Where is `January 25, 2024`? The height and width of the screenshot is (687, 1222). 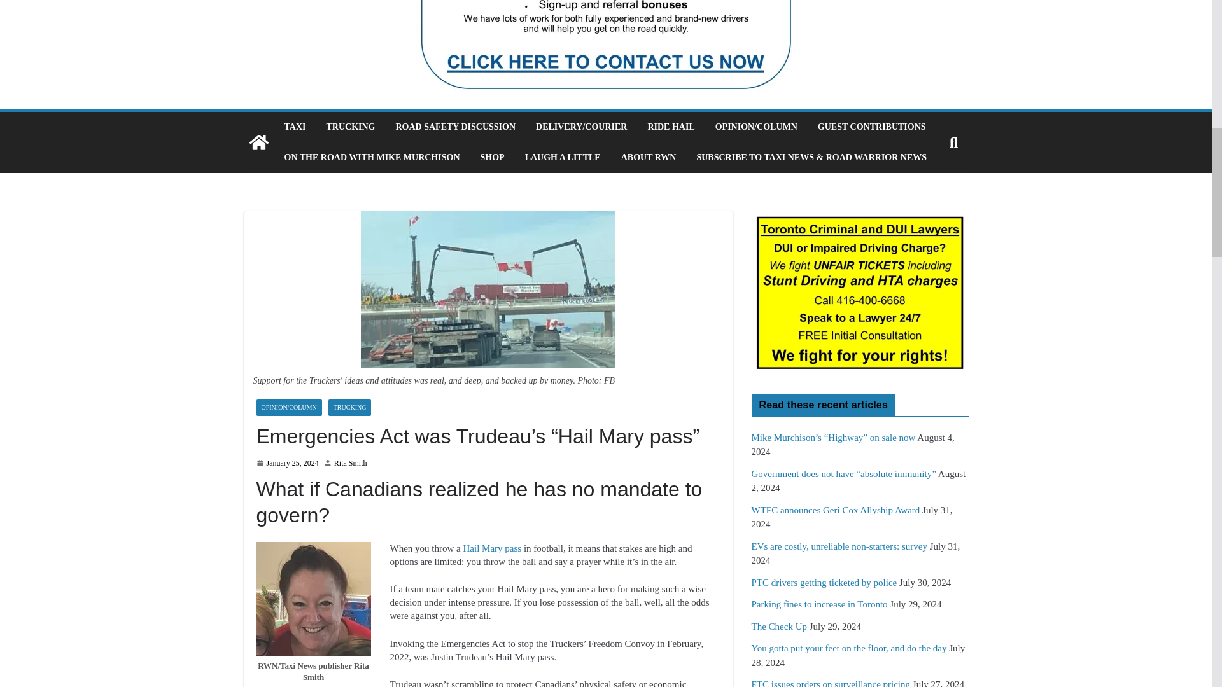
January 25, 2024 is located at coordinates (286, 463).